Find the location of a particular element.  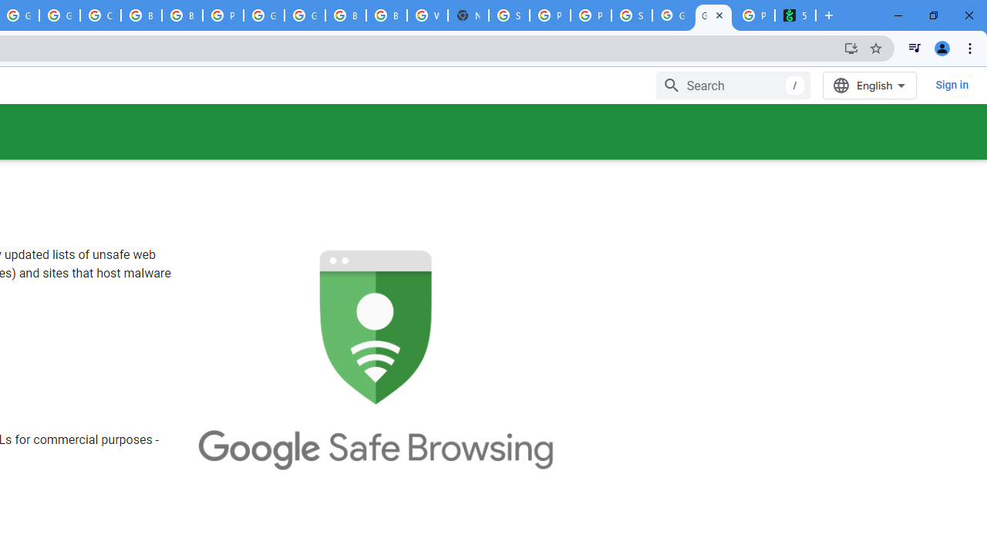

Google Cloud Platform is located at coordinates (264, 15).